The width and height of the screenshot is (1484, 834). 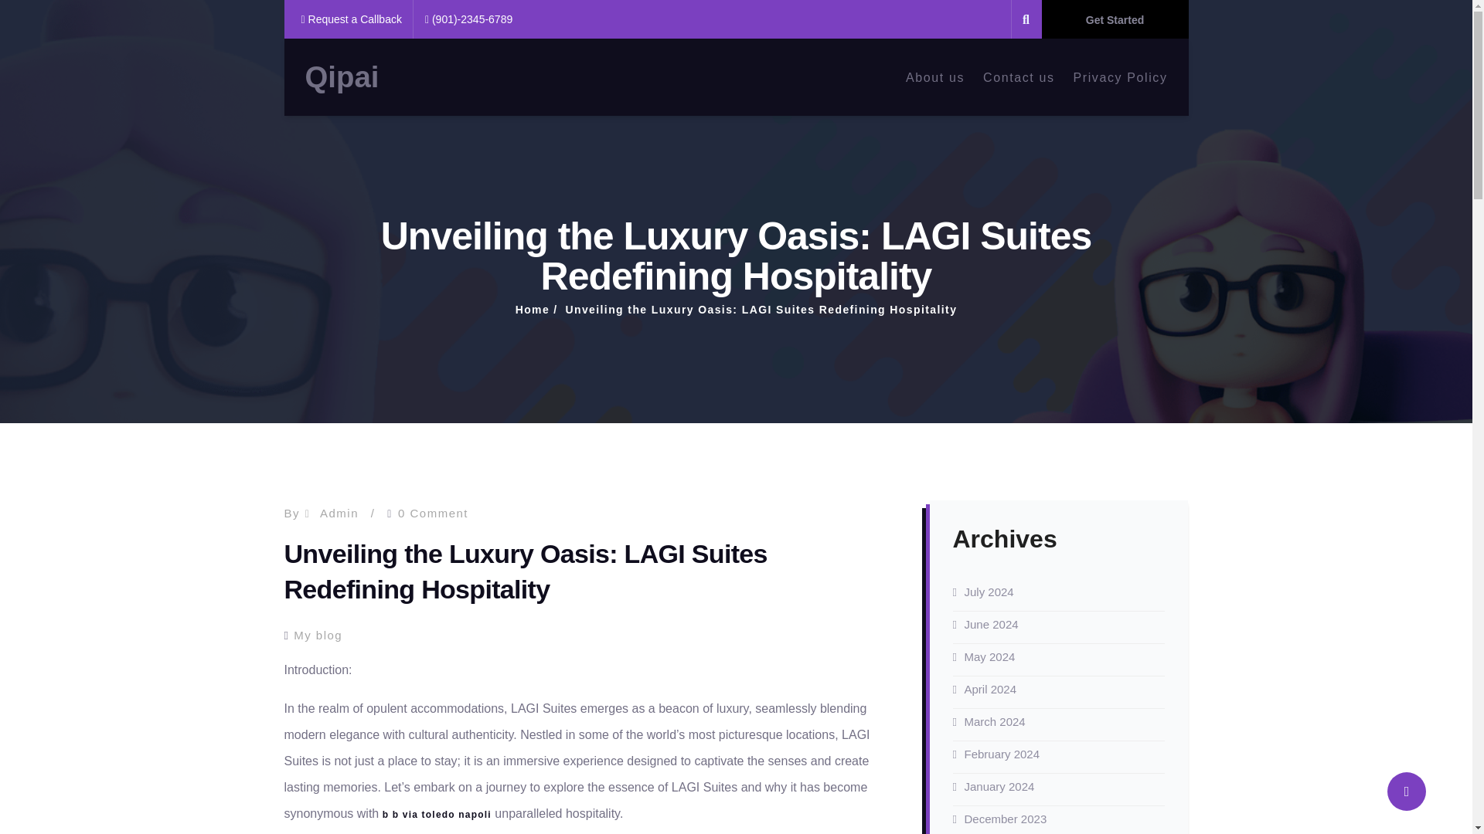 What do you see at coordinates (433, 513) in the screenshot?
I see `0 Comment` at bounding box center [433, 513].